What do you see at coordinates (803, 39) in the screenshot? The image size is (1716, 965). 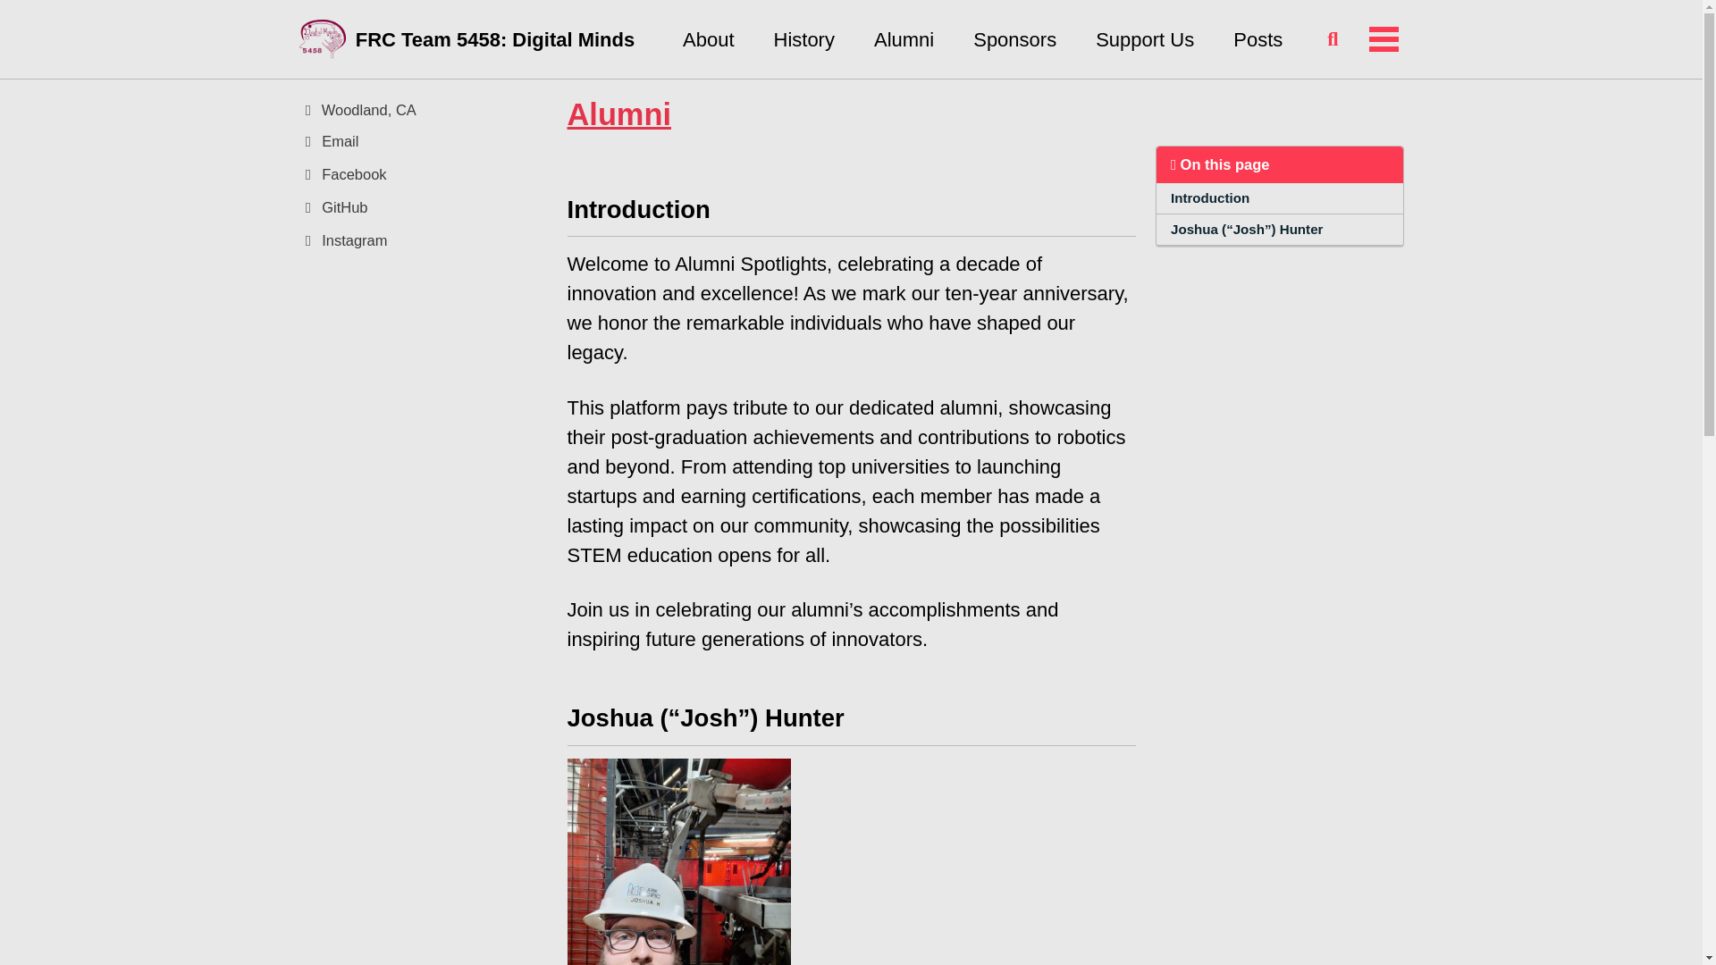 I see `History` at bounding box center [803, 39].